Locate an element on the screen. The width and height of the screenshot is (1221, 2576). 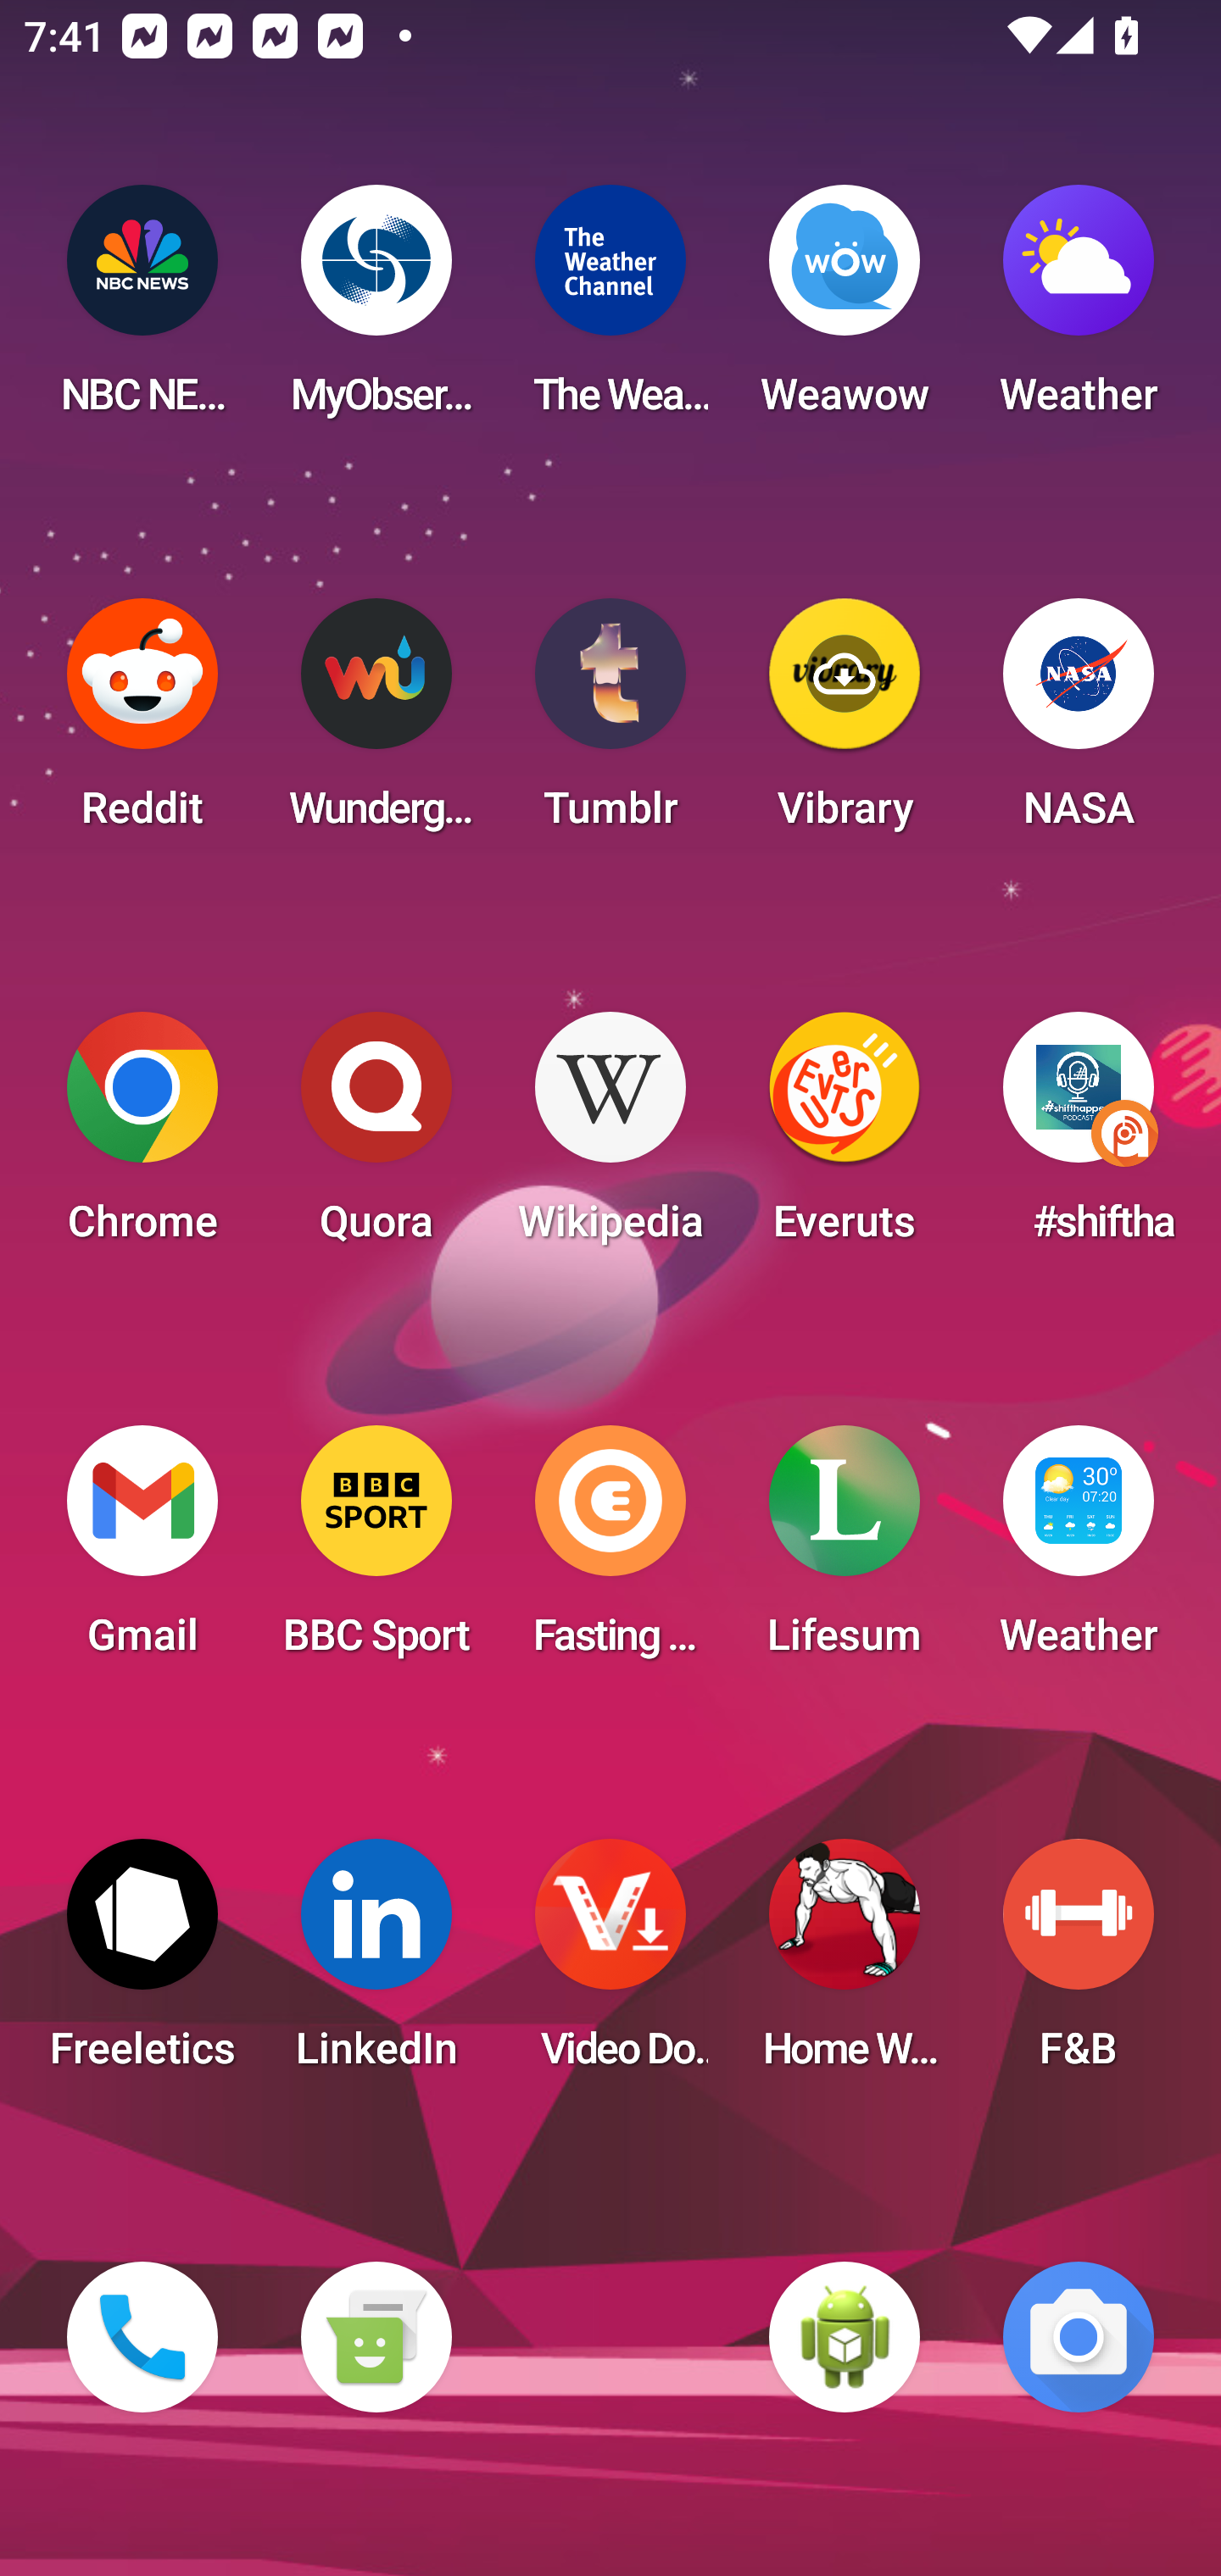
#shifthappens in the Digital Workplace Podcast is located at coordinates (1079, 1137).